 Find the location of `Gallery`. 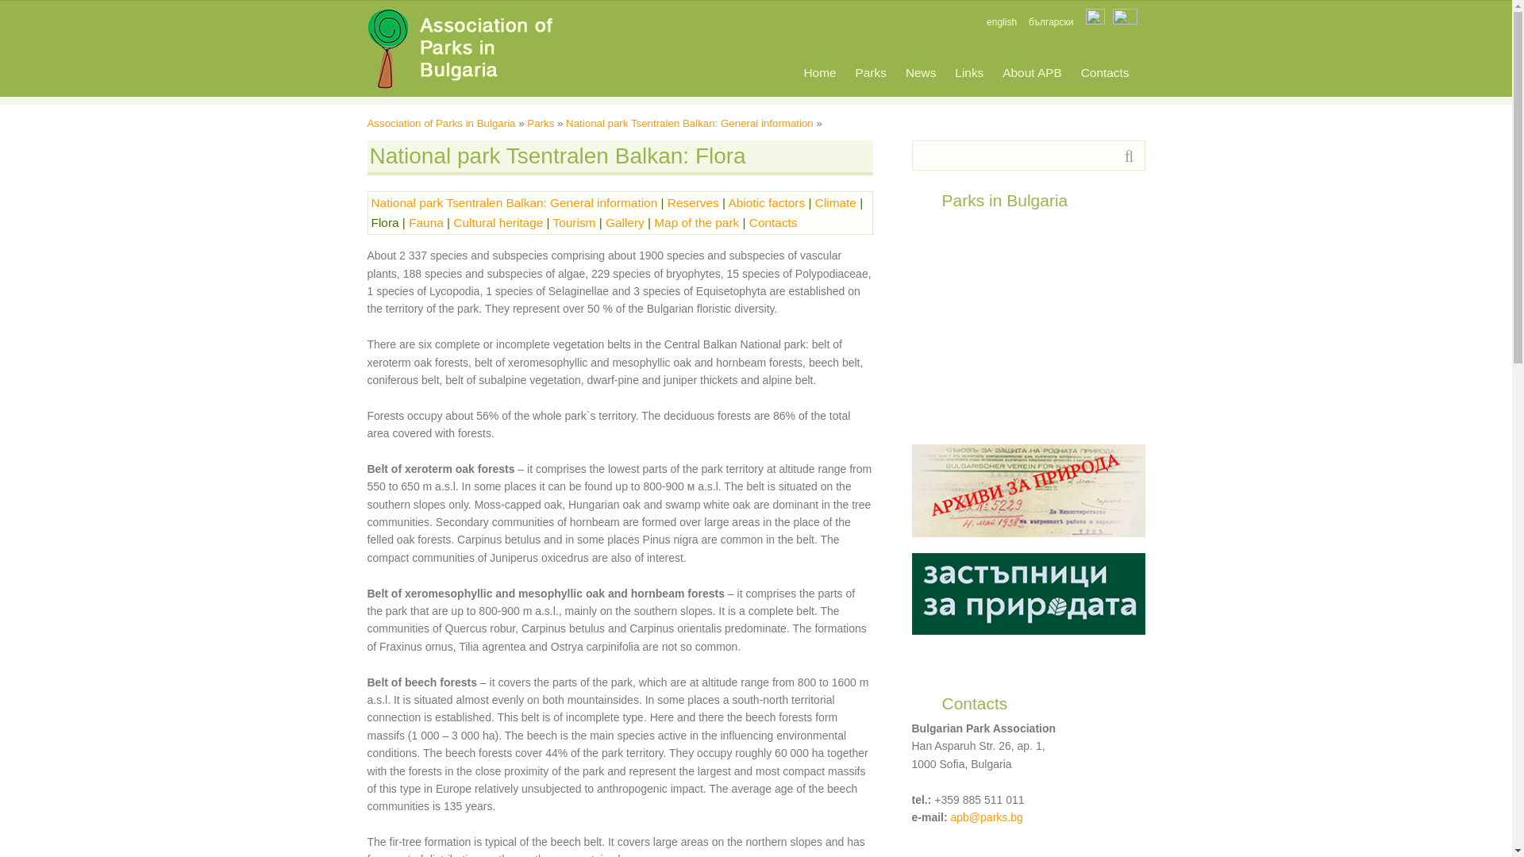

Gallery is located at coordinates (625, 222).